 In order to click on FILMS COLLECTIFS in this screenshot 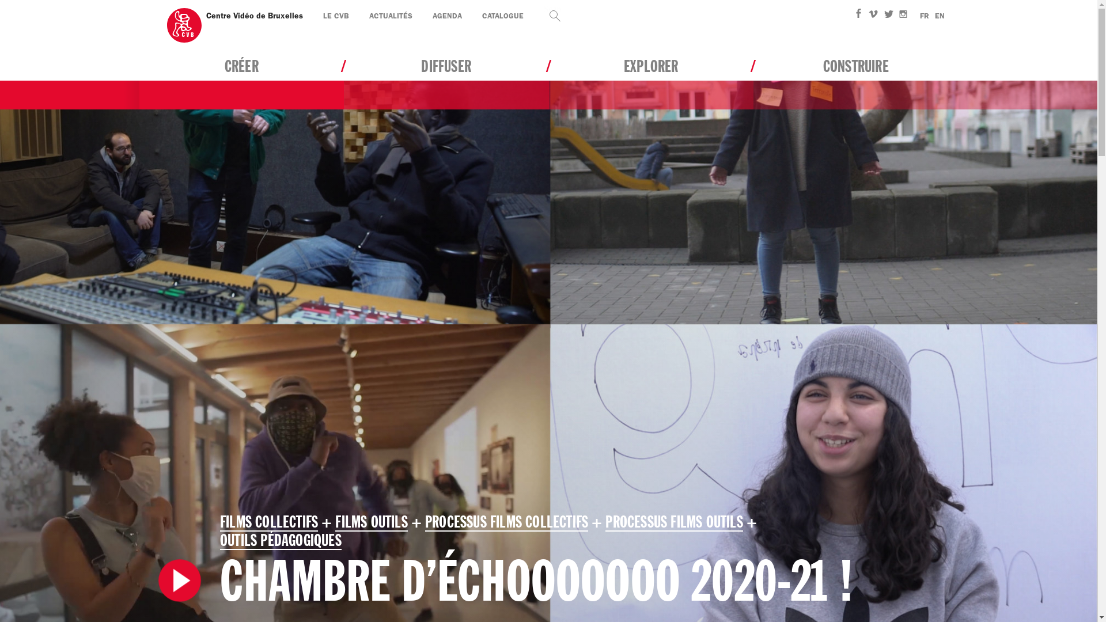, I will do `click(269, 522)`.